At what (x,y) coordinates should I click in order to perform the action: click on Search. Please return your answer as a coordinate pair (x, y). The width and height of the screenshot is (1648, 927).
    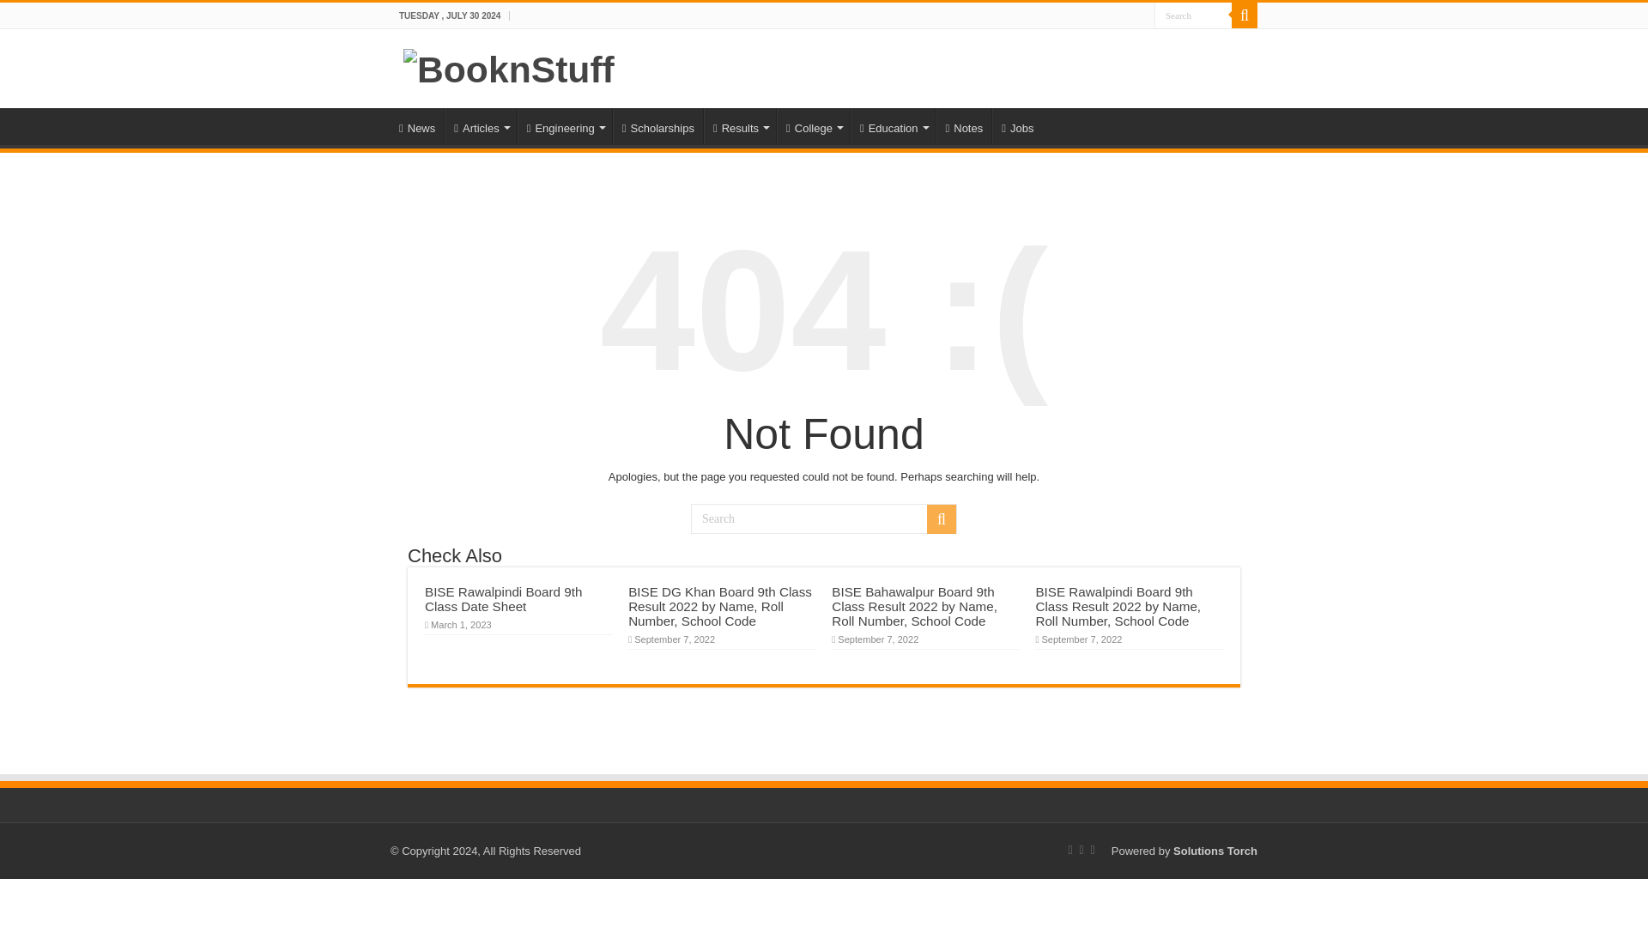
    Looking at the image, I should click on (941, 518).